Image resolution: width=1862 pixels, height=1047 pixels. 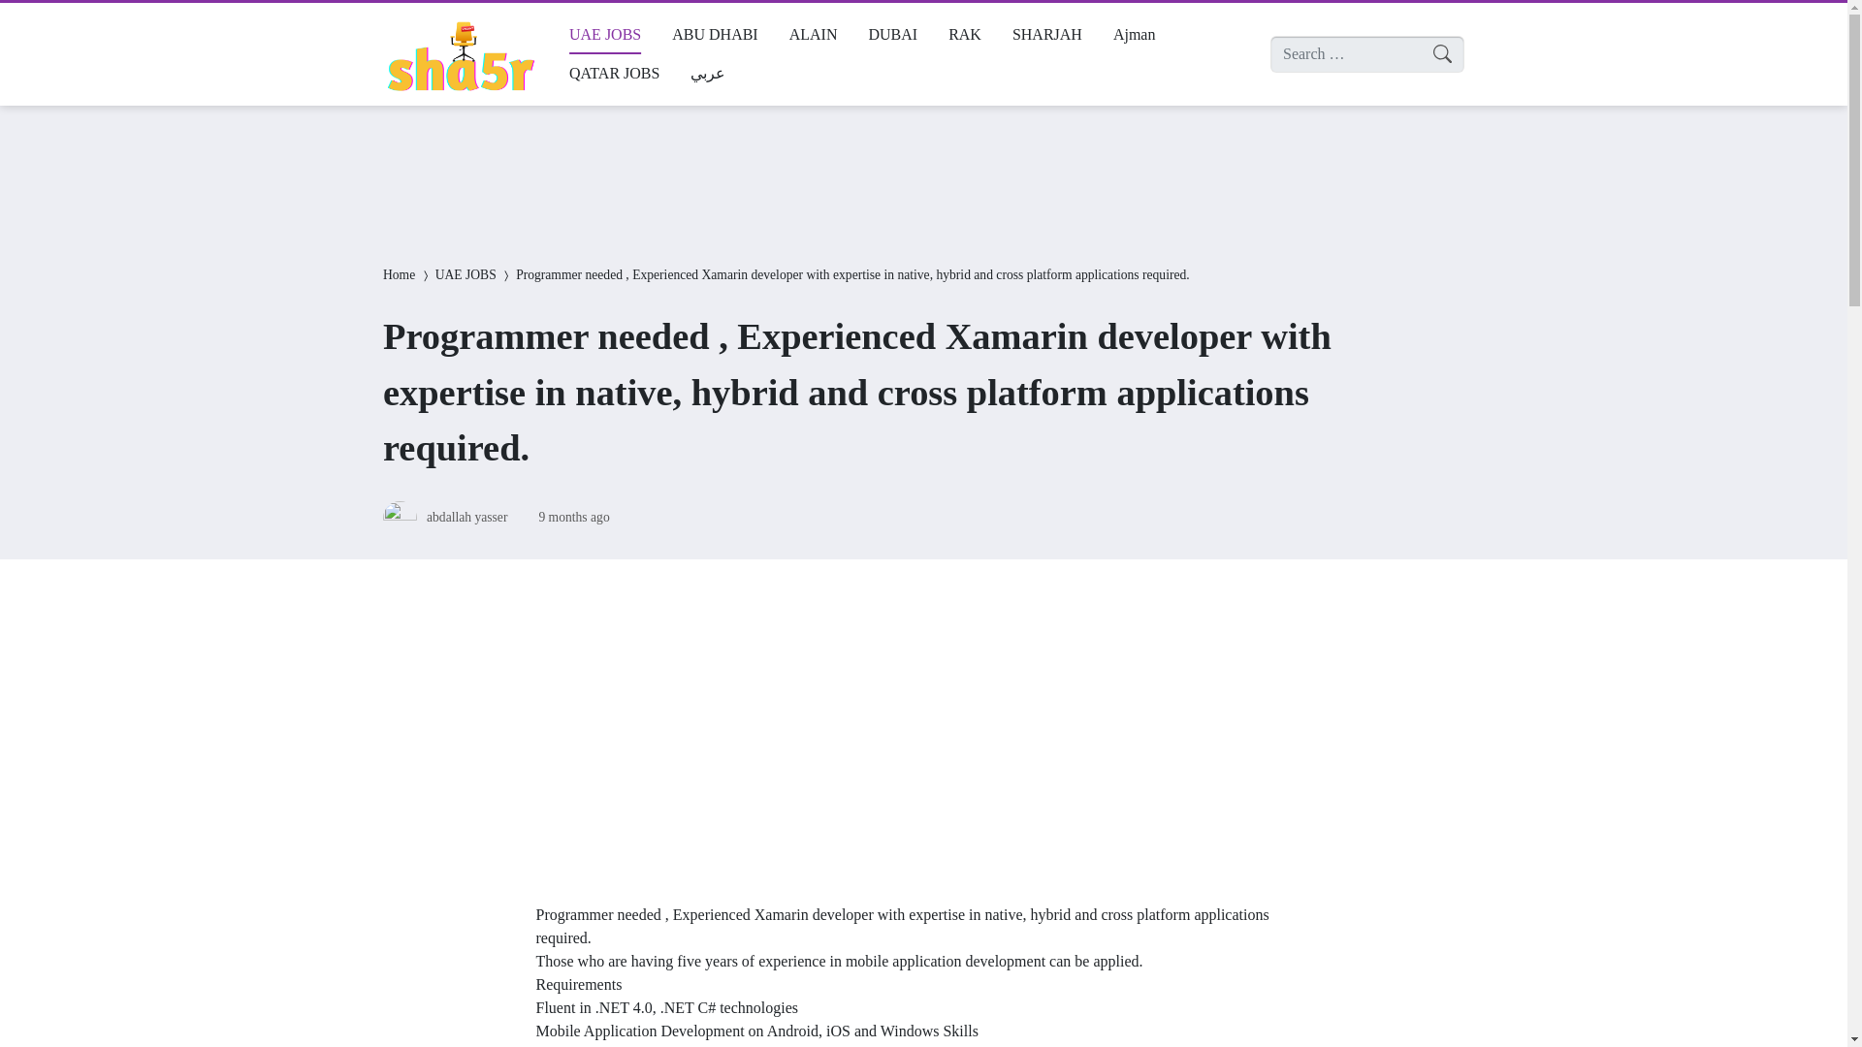 I want to click on abdallah yasser, so click(x=465, y=517).